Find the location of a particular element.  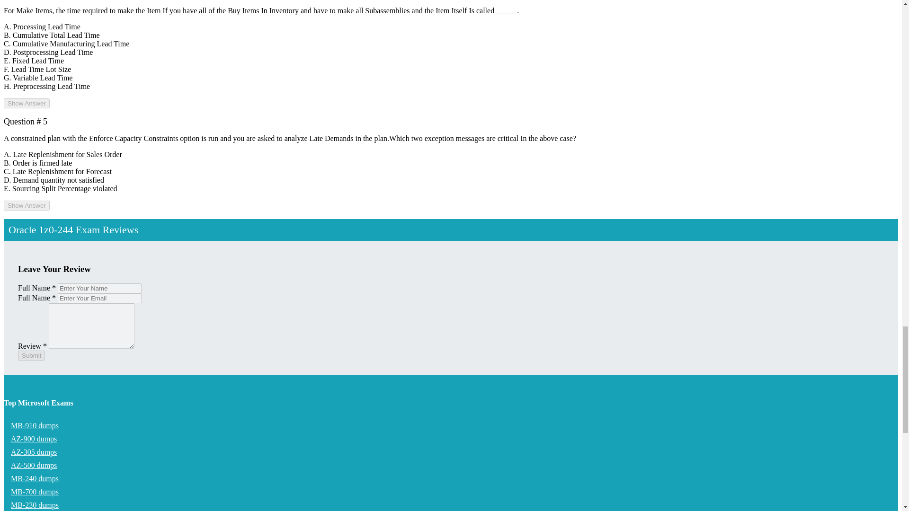

MB-260 dumps is located at coordinates (34, 510).